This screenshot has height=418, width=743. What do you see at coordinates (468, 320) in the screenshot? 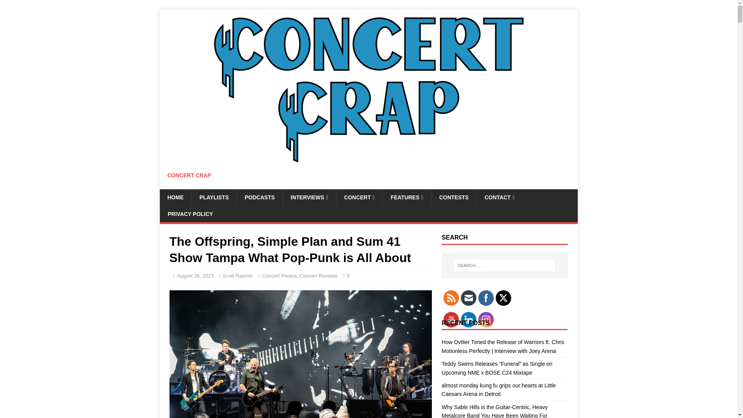
I see `LinkedIn` at bounding box center [468, 320].